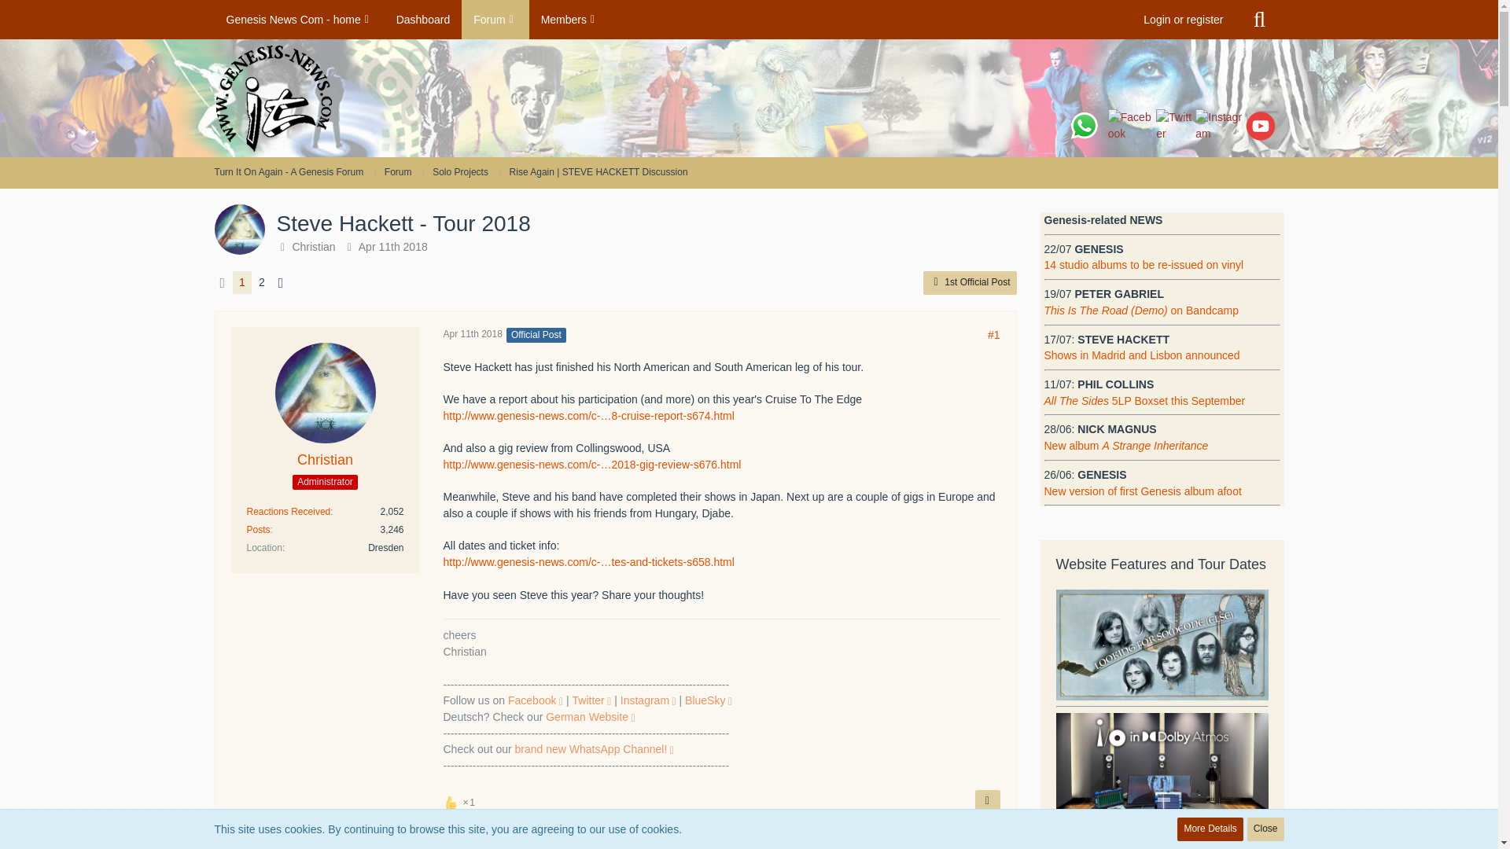 The image size is (1510, 849). What do you see at coordinates (1183, 19) in the screenshot?
I see `Login or register` at bounding box center [1183, 19].